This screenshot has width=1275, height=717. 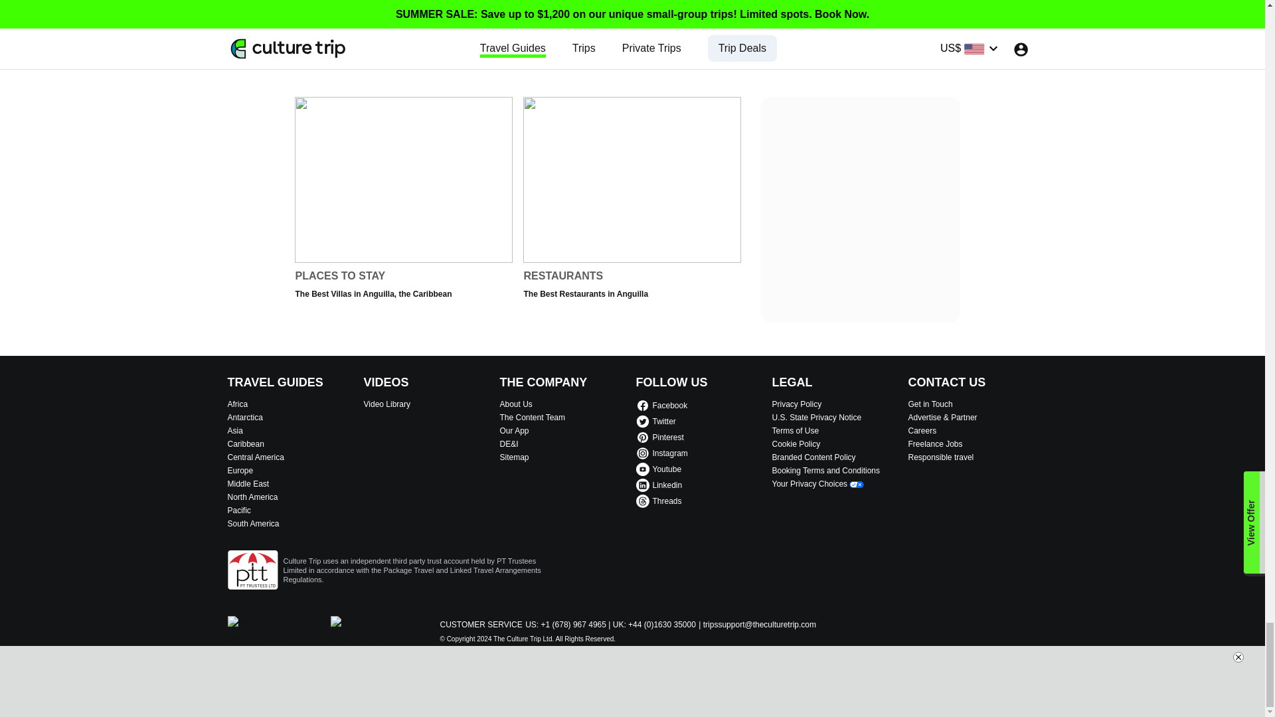 What do you see at coordinates (292, 470) in the screenshot?
I see `Europe` at bounding box center [292, 470].